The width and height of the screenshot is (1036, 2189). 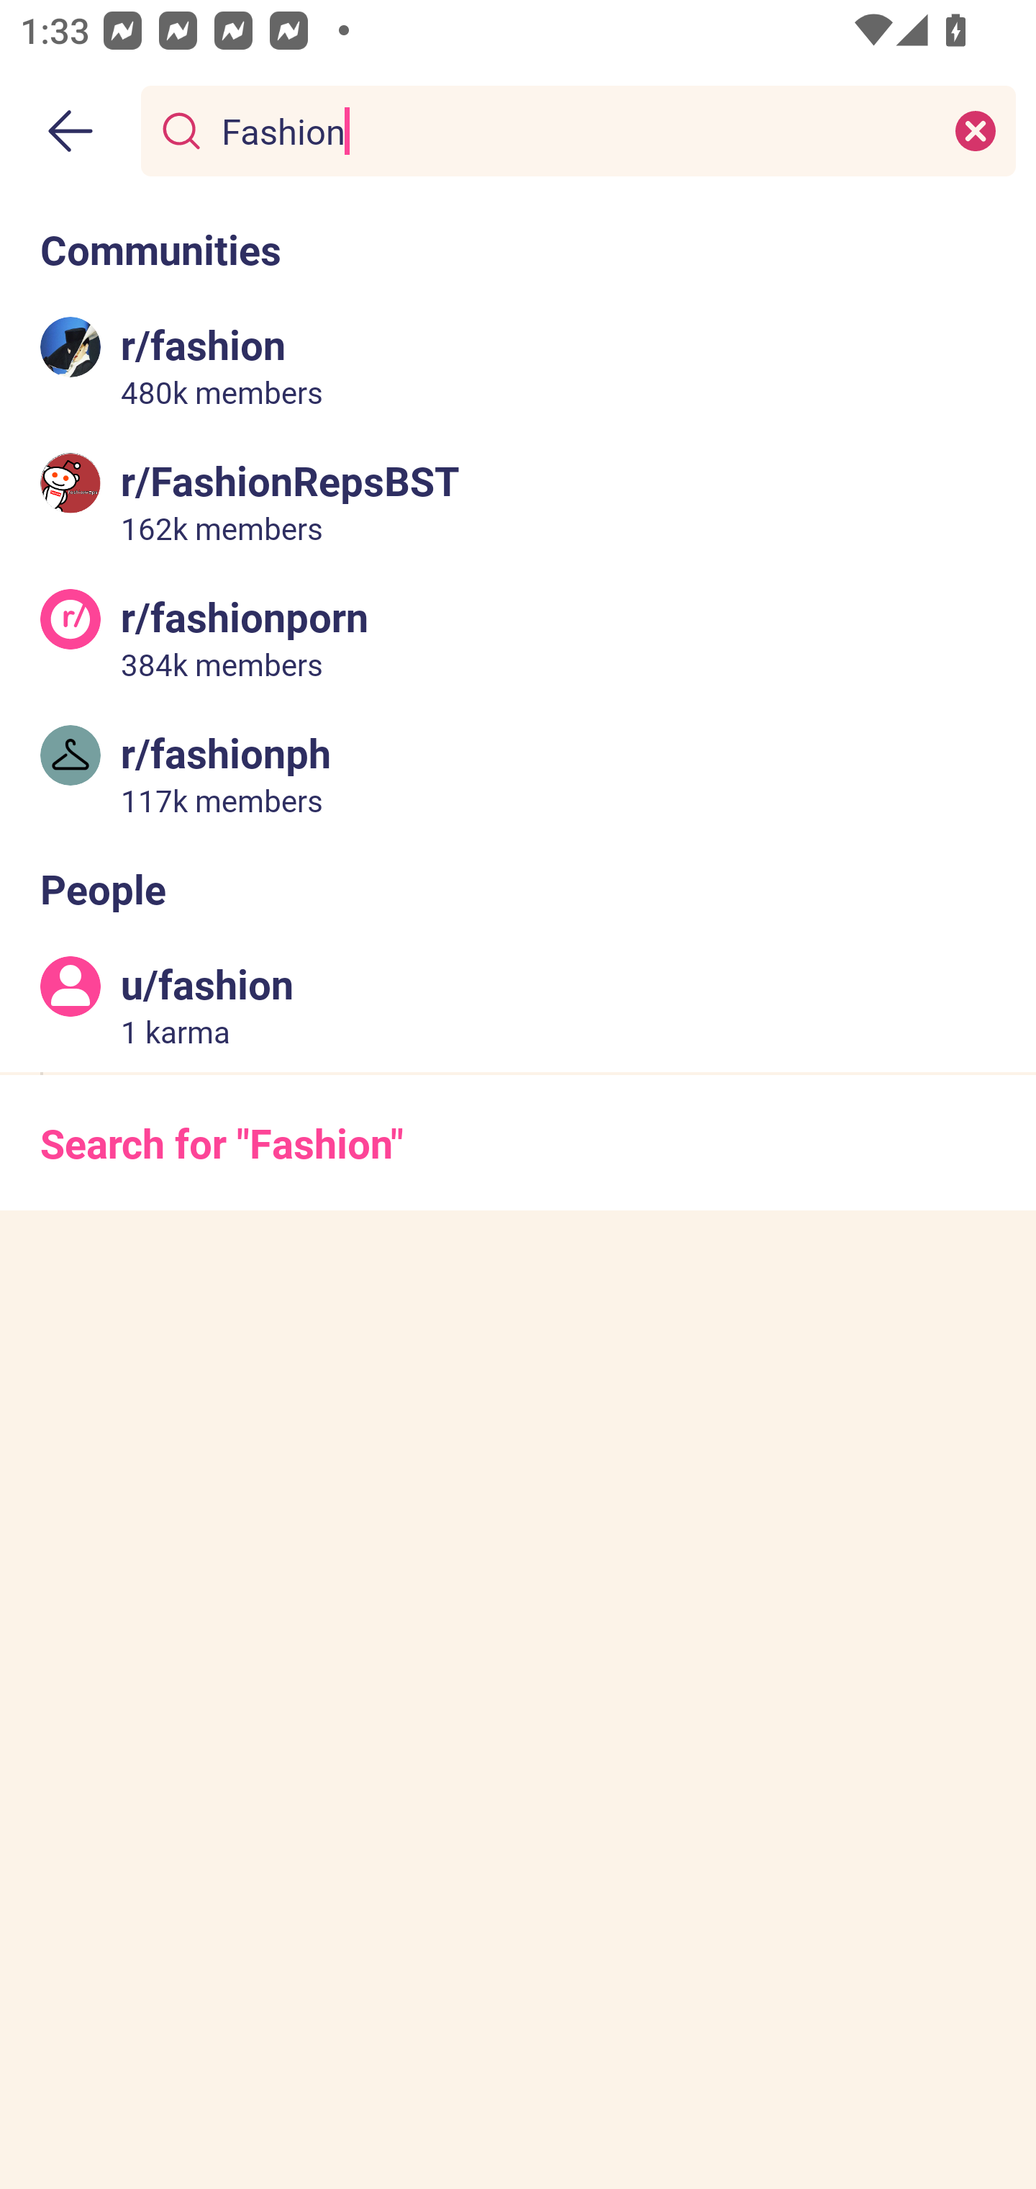 What do you see at coordinates (518, 1004) in the screenshot?
I see `u/fashion 1 karma 1 karma` at bounding box center [518, 1004].